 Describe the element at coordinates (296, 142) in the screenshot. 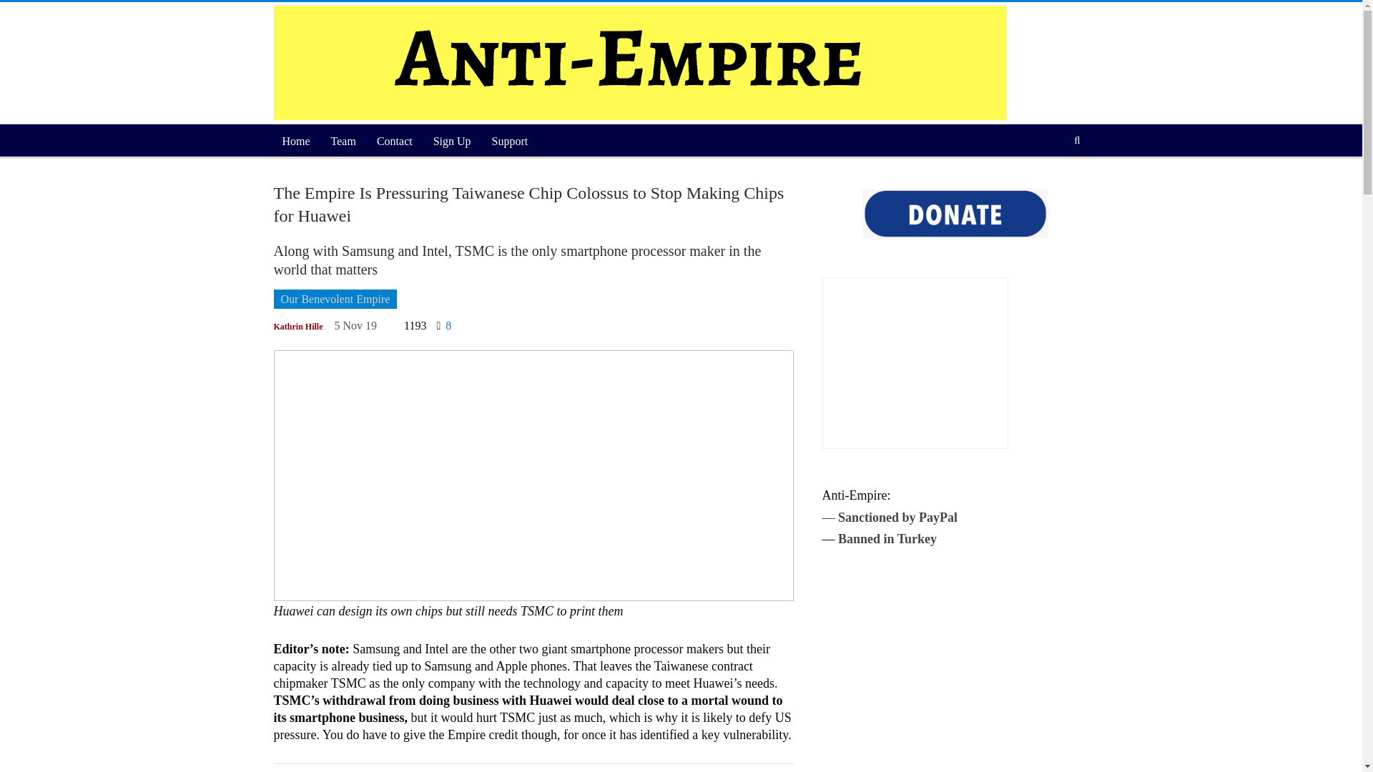

I see `Home` at that location.